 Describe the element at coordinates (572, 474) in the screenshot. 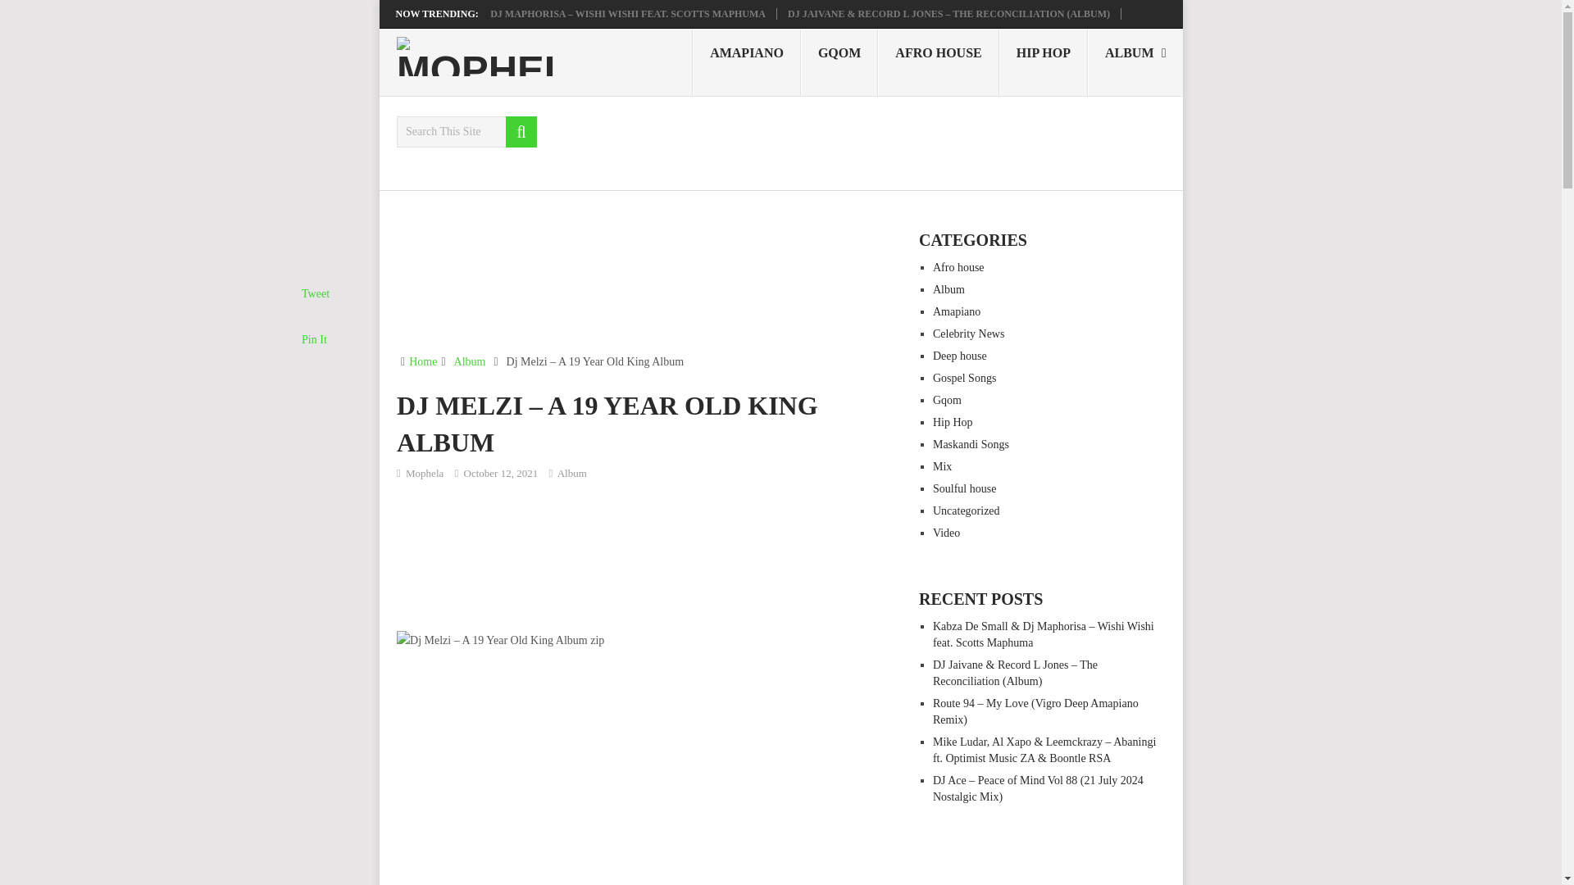

I see `View all posts in Album` at that location.